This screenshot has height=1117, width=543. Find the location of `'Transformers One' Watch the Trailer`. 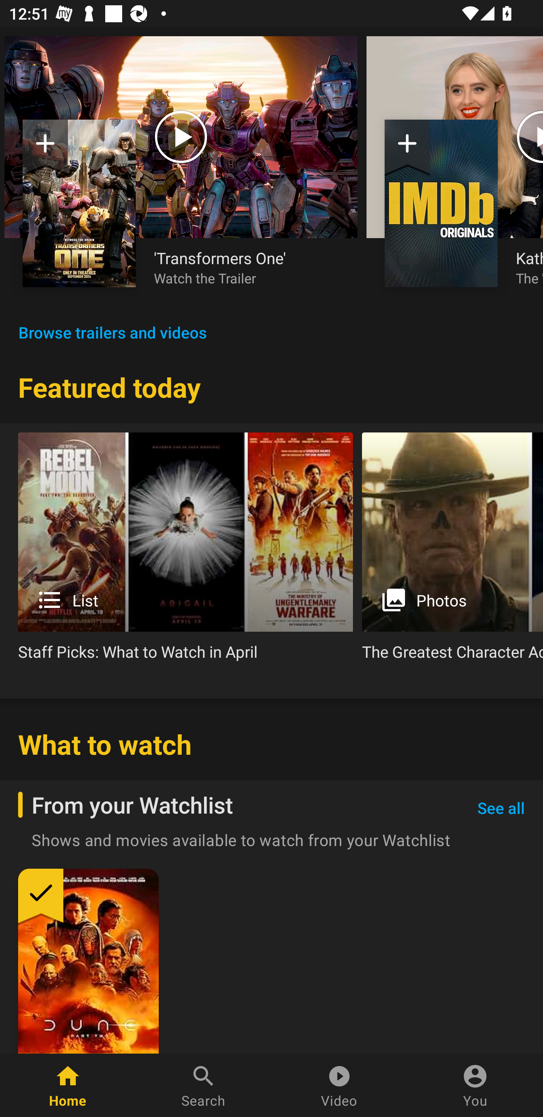

'Transformers One' Watch the Trailer is located at coordinates (247, 267).